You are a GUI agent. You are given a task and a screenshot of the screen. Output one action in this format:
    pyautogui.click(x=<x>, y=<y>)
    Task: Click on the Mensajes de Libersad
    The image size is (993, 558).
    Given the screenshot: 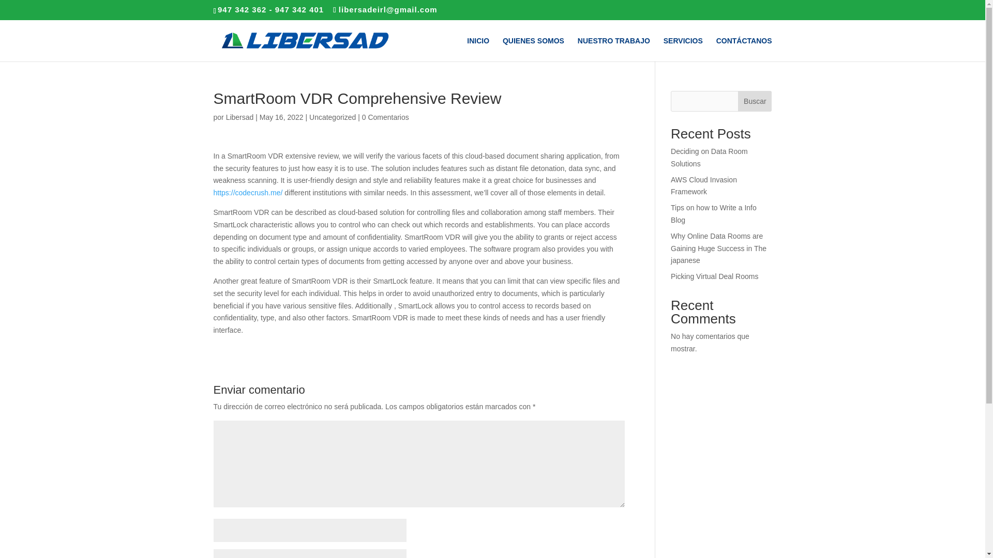 What is the action you would take?
    pyautogui.click(x=240, y=117)
    